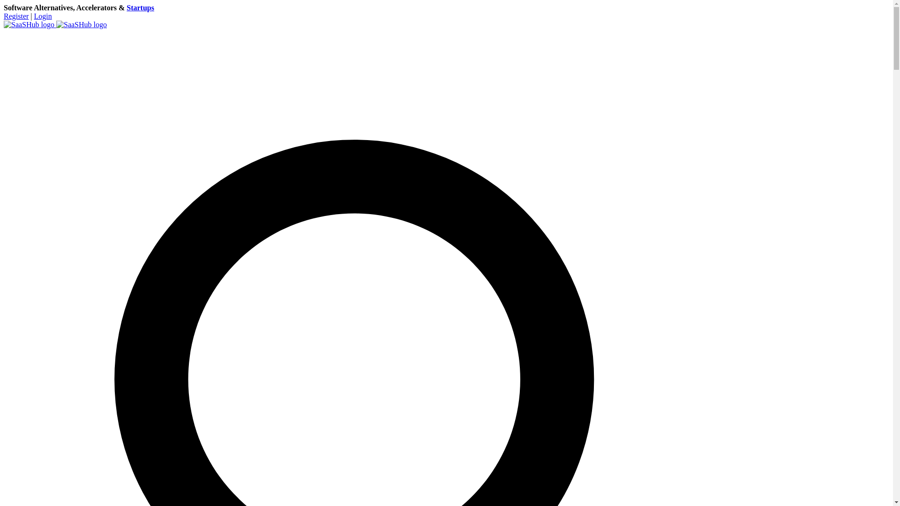 This screenshot has height=506, width=900. I want to click on Register, so click(16, 16).